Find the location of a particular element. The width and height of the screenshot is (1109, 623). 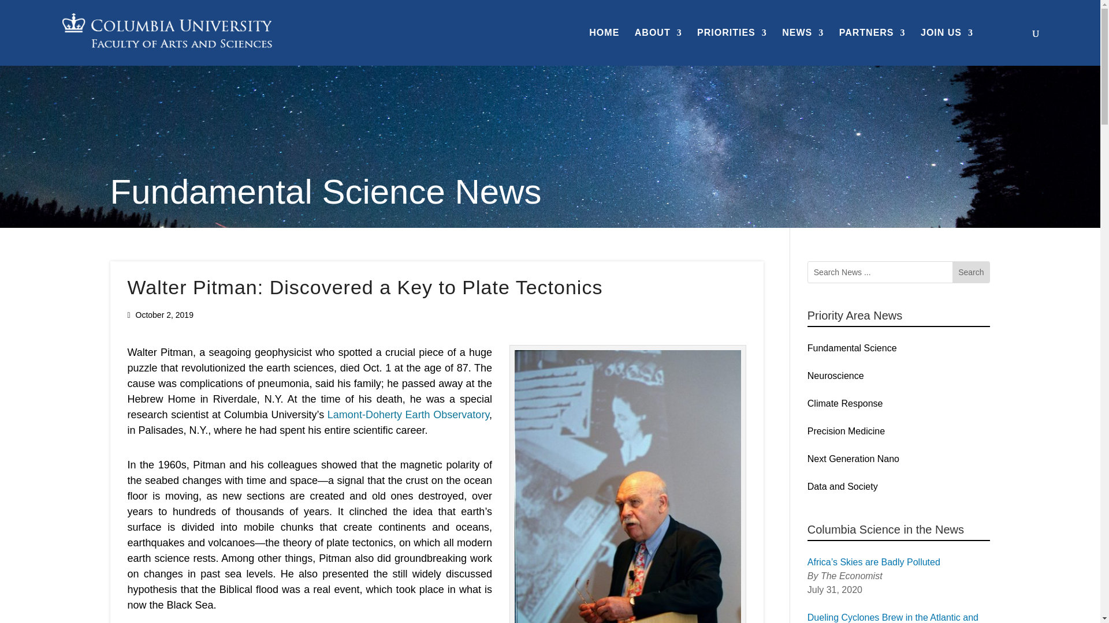

PRIORITIES is located at coordinates (732, 47).